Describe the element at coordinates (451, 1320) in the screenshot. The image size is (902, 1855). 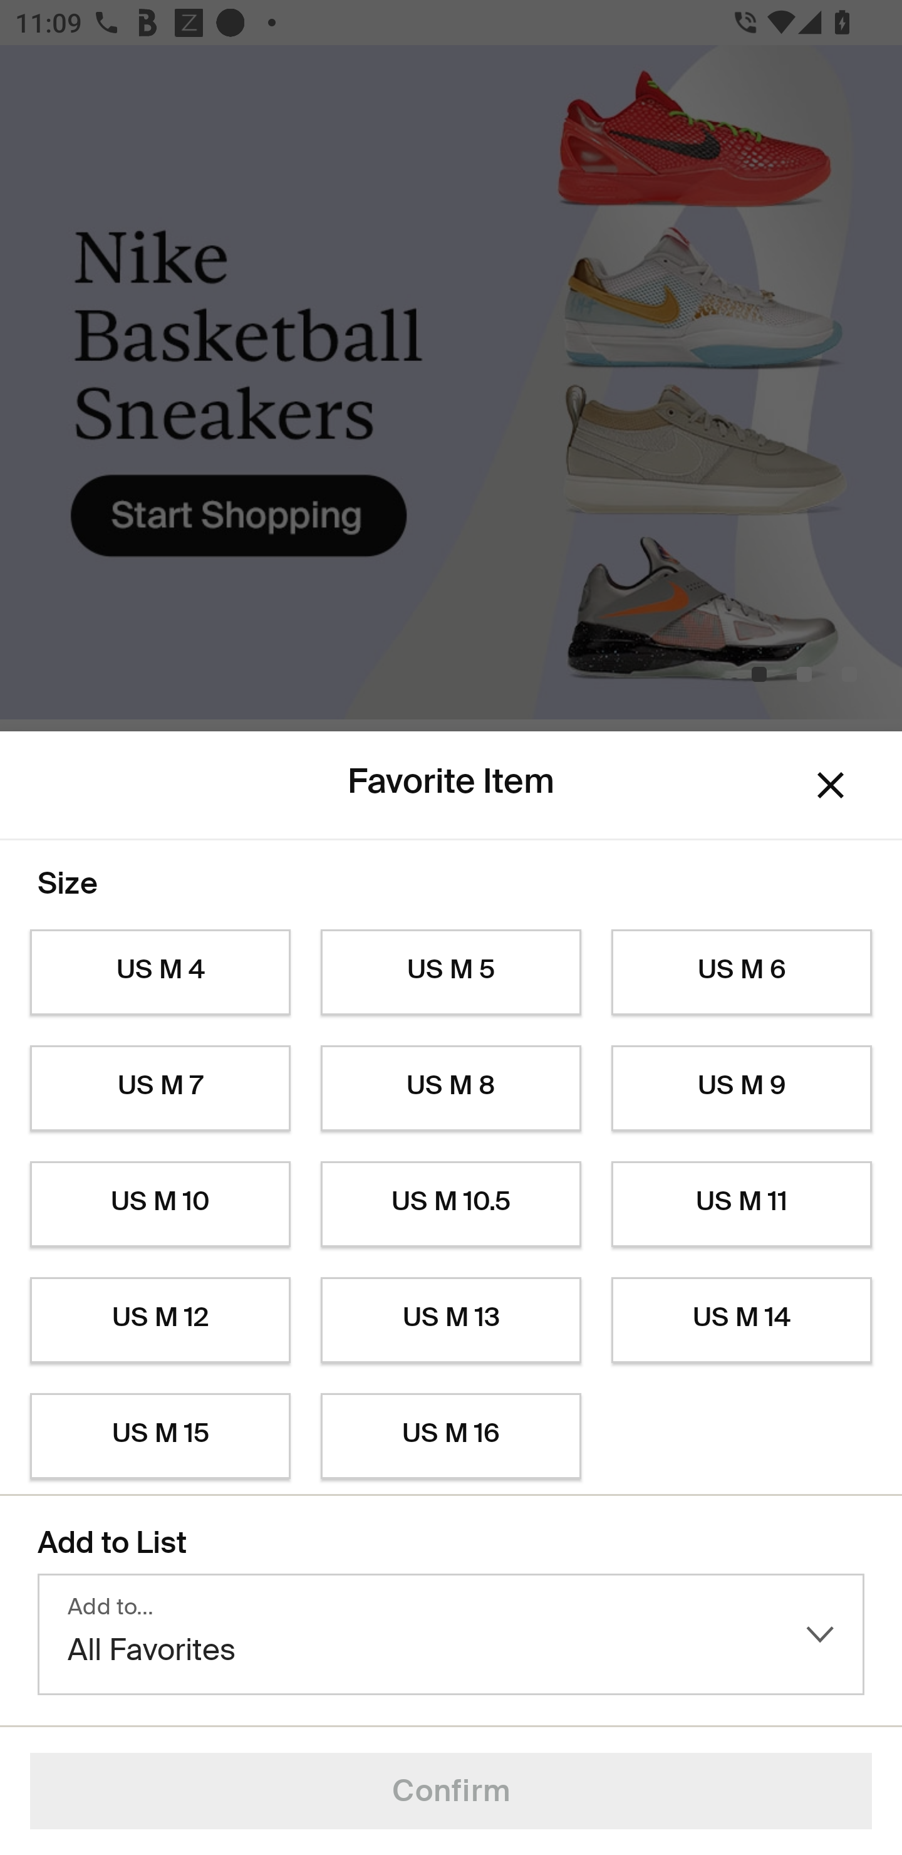
I see `US M 13` at that location.